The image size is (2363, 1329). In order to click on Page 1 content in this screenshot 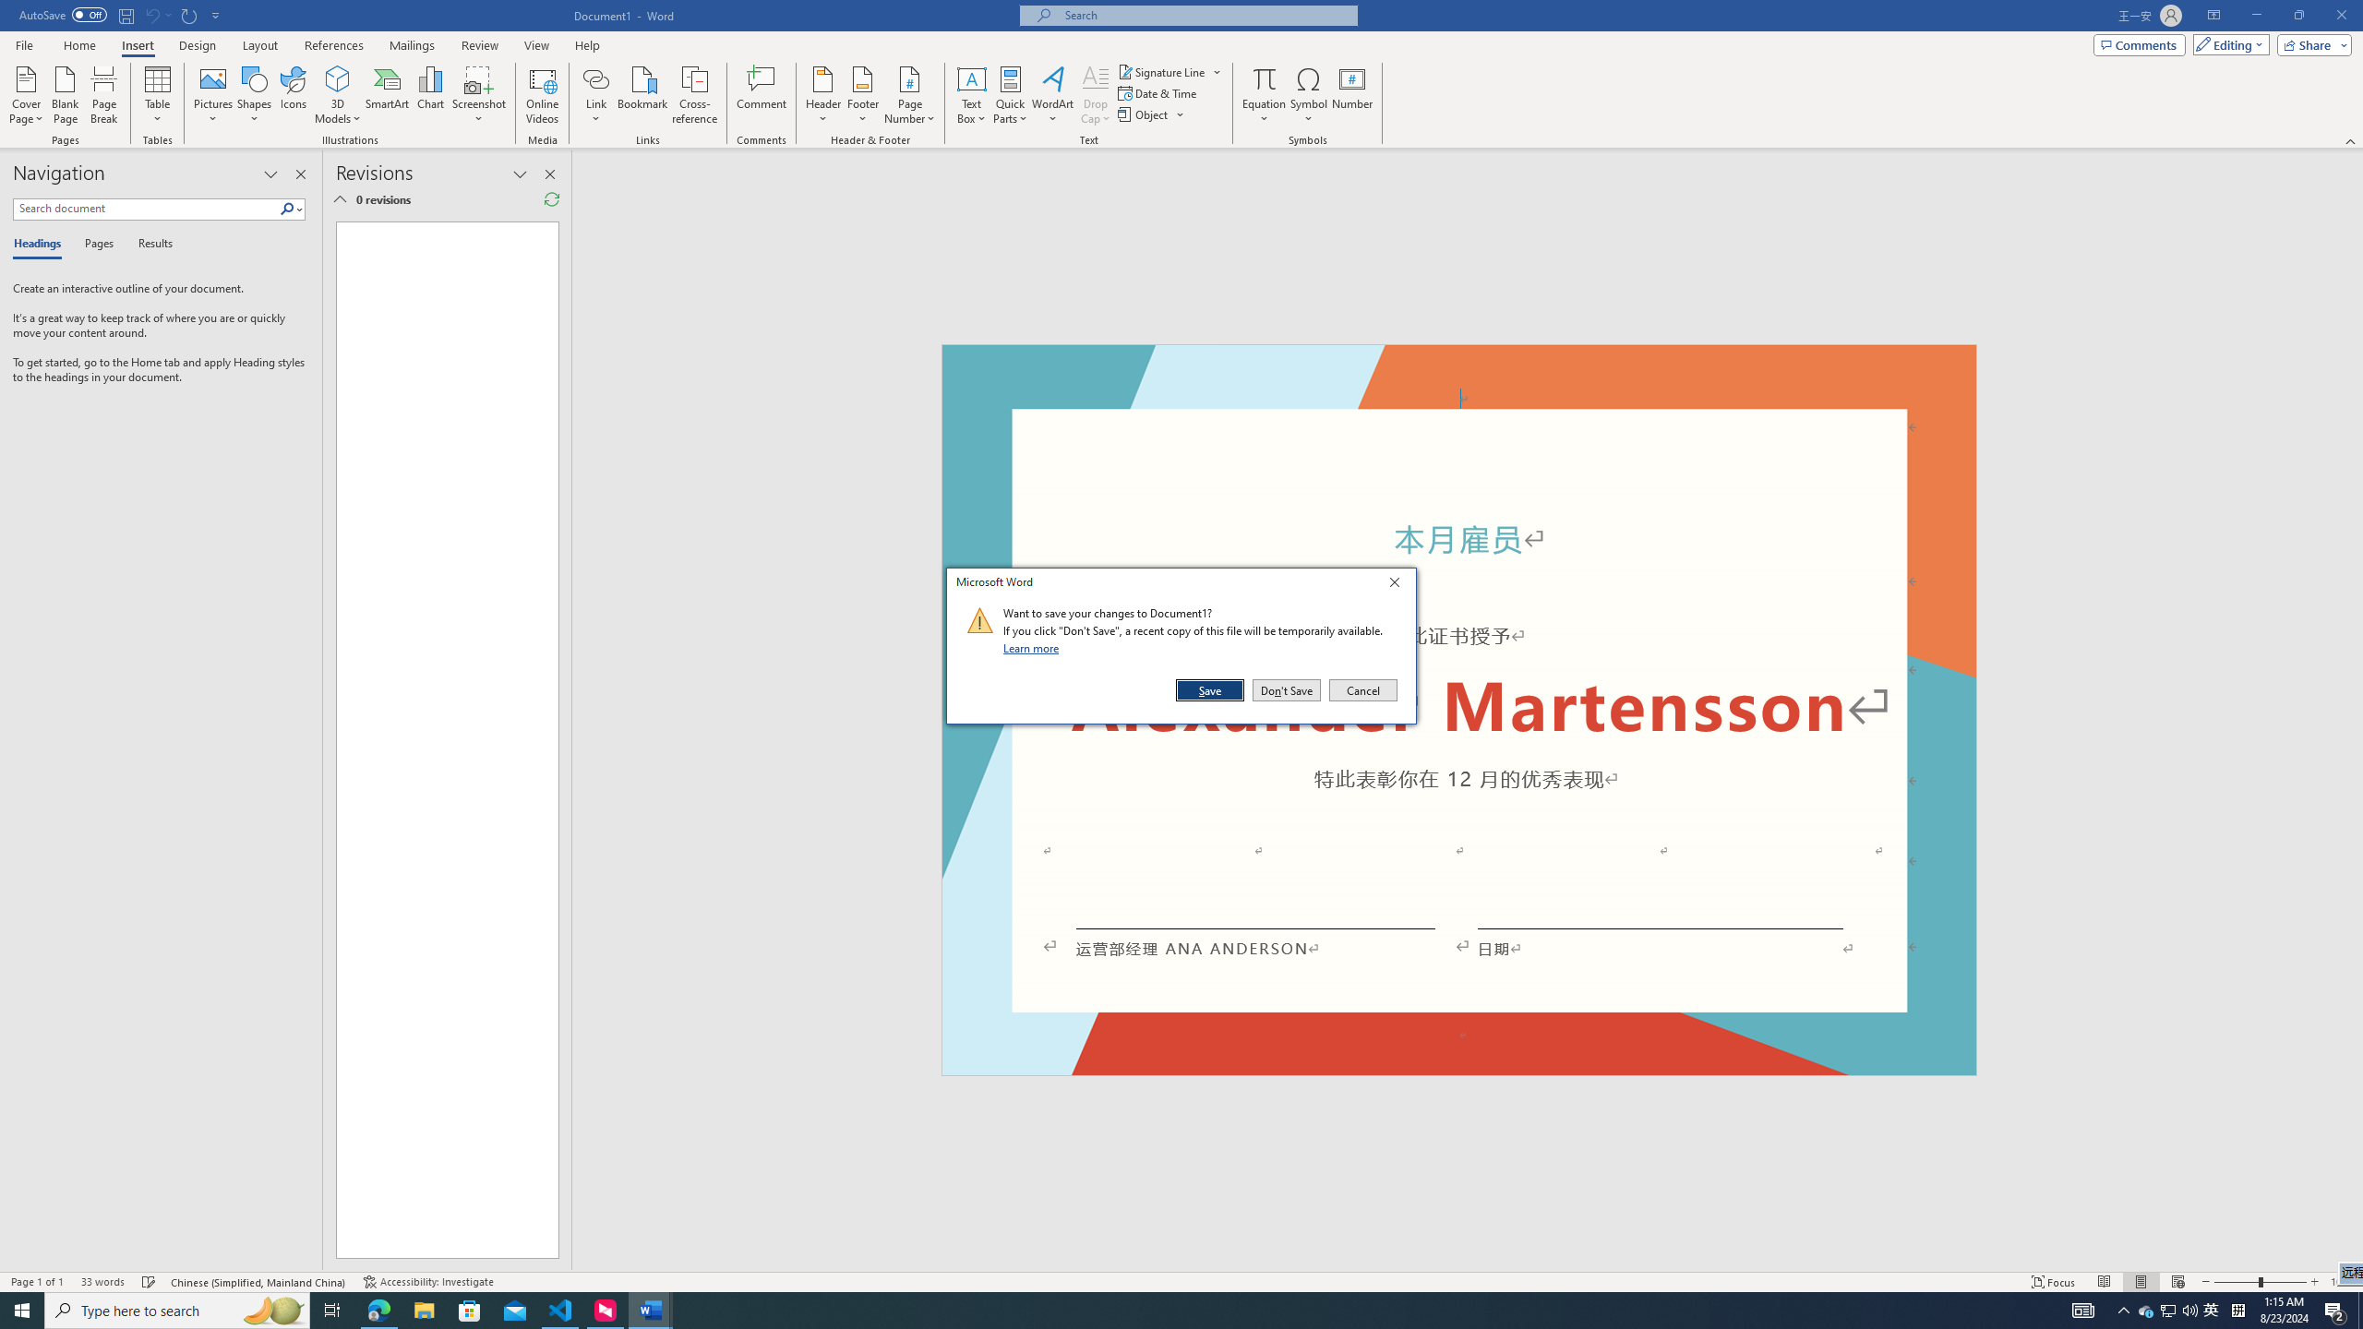, I will do `click(440, 740)`.